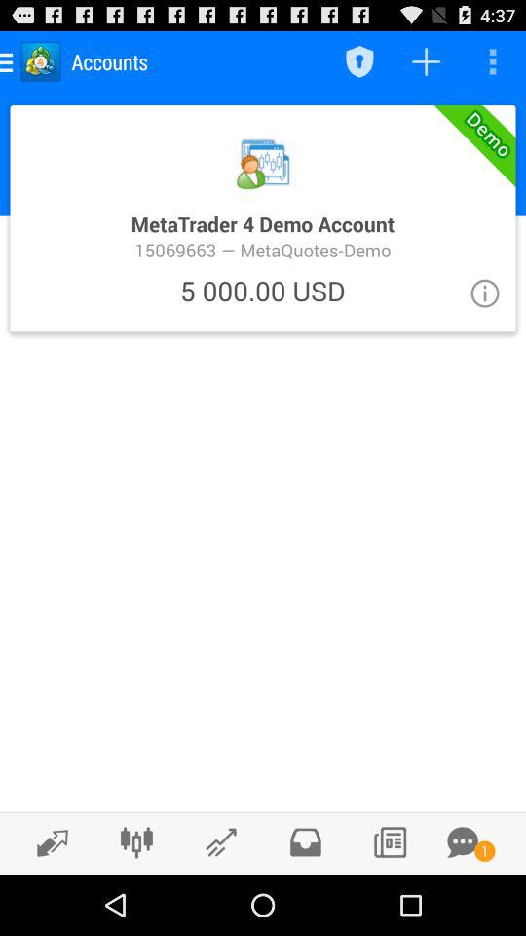  What do you see at coordinates (463, 842) in the screenshot?
I see `messages icon` at bounding box center [463, 842].